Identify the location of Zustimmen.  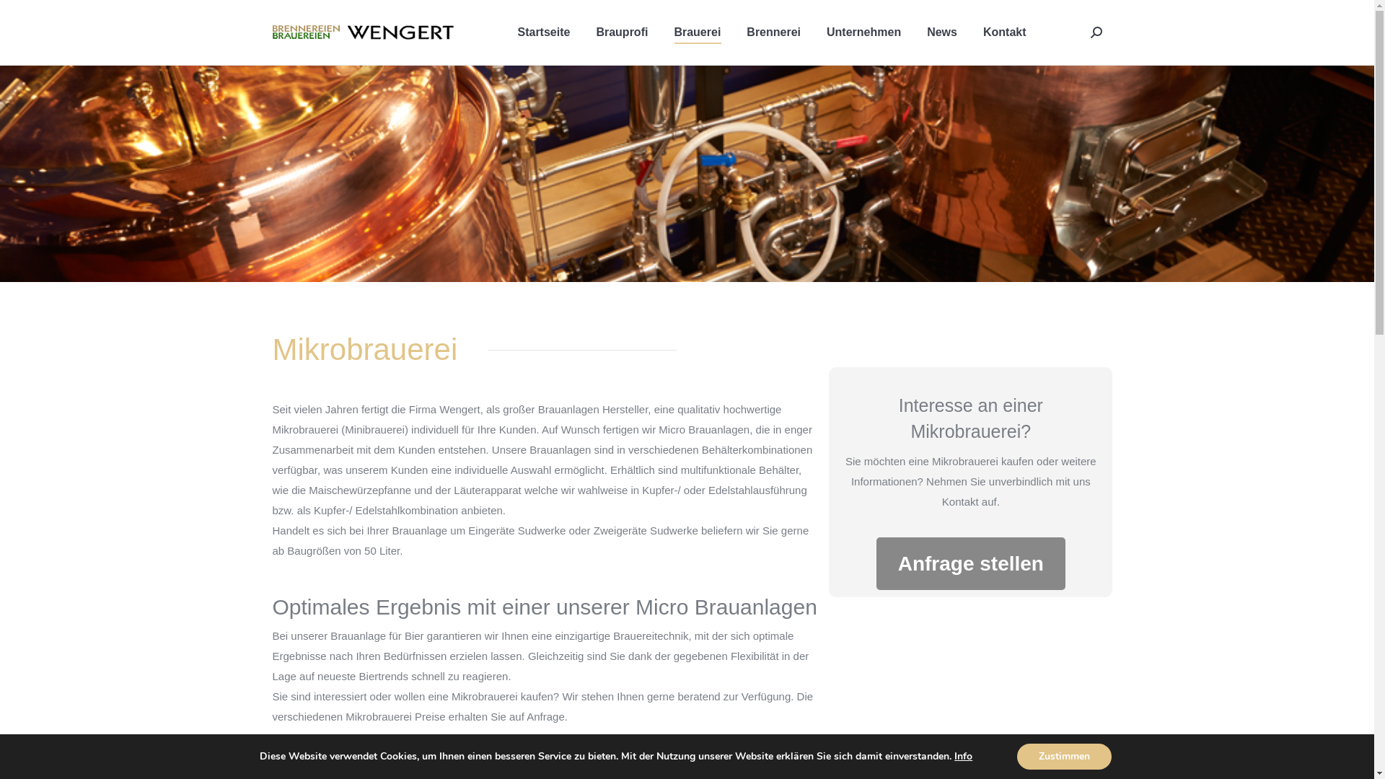
(1065, 757).